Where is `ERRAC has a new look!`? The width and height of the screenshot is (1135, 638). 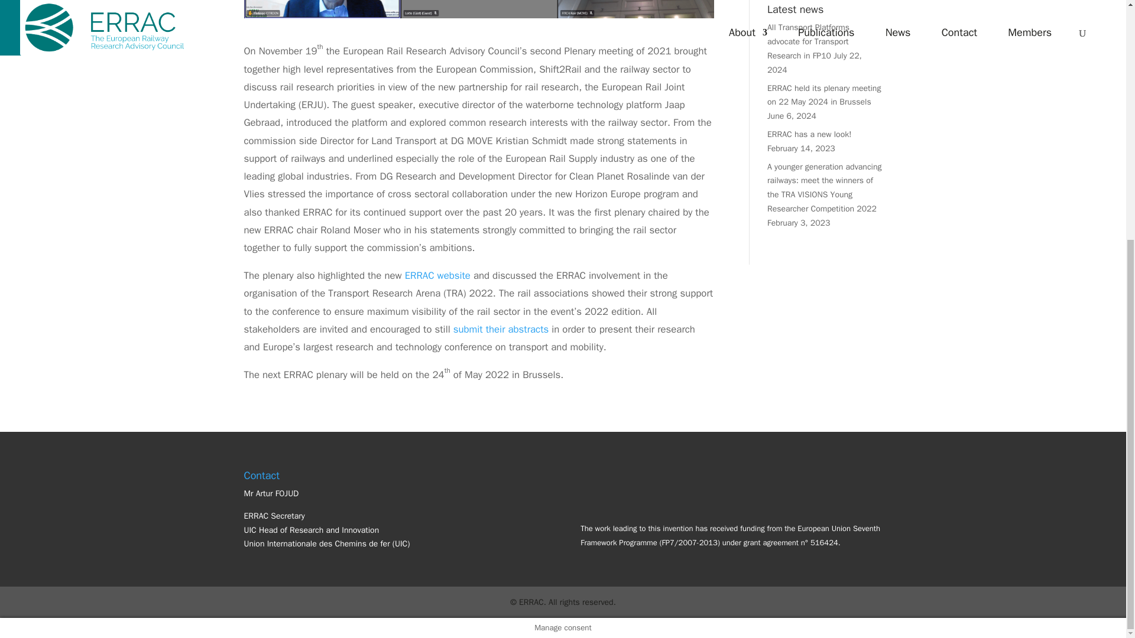
ERRAC has a new look! is located at coordinates (809, 135).